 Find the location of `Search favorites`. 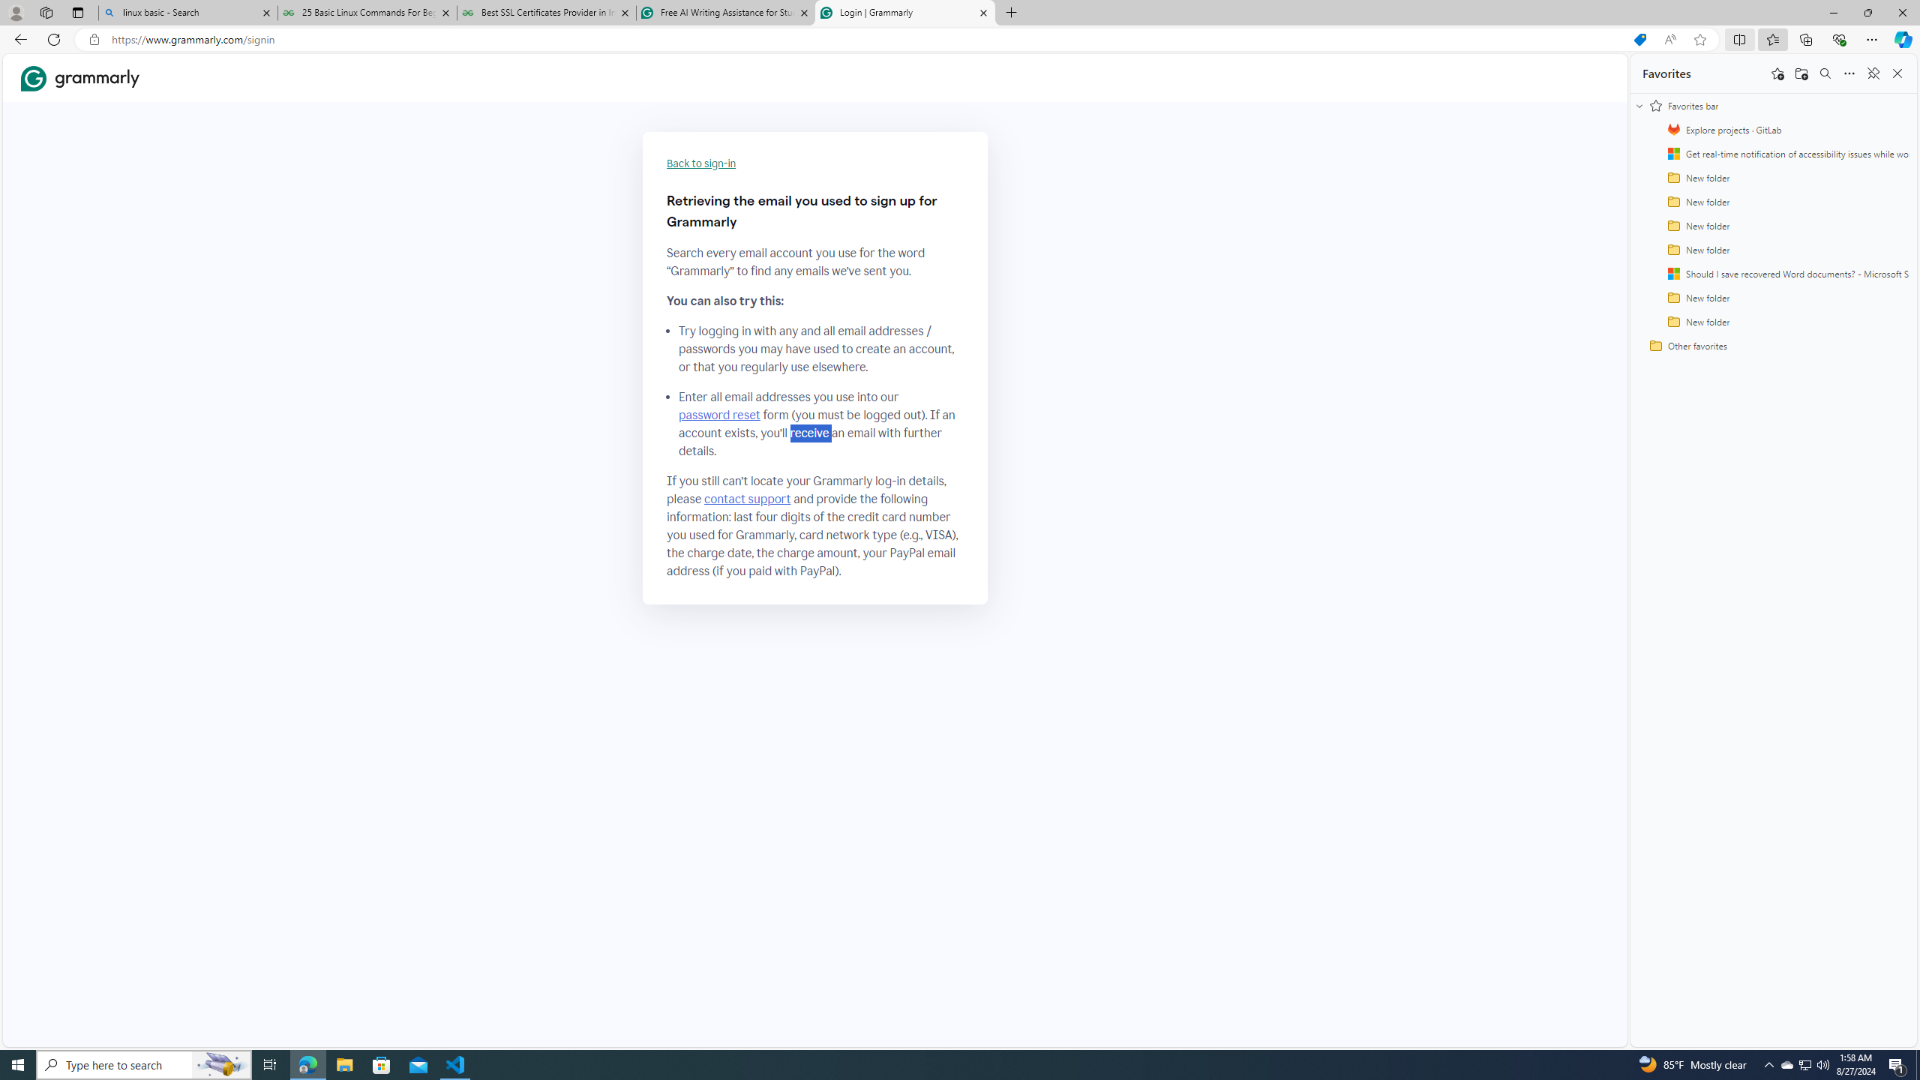

Search favorites is located at coordinates (1825, 73).